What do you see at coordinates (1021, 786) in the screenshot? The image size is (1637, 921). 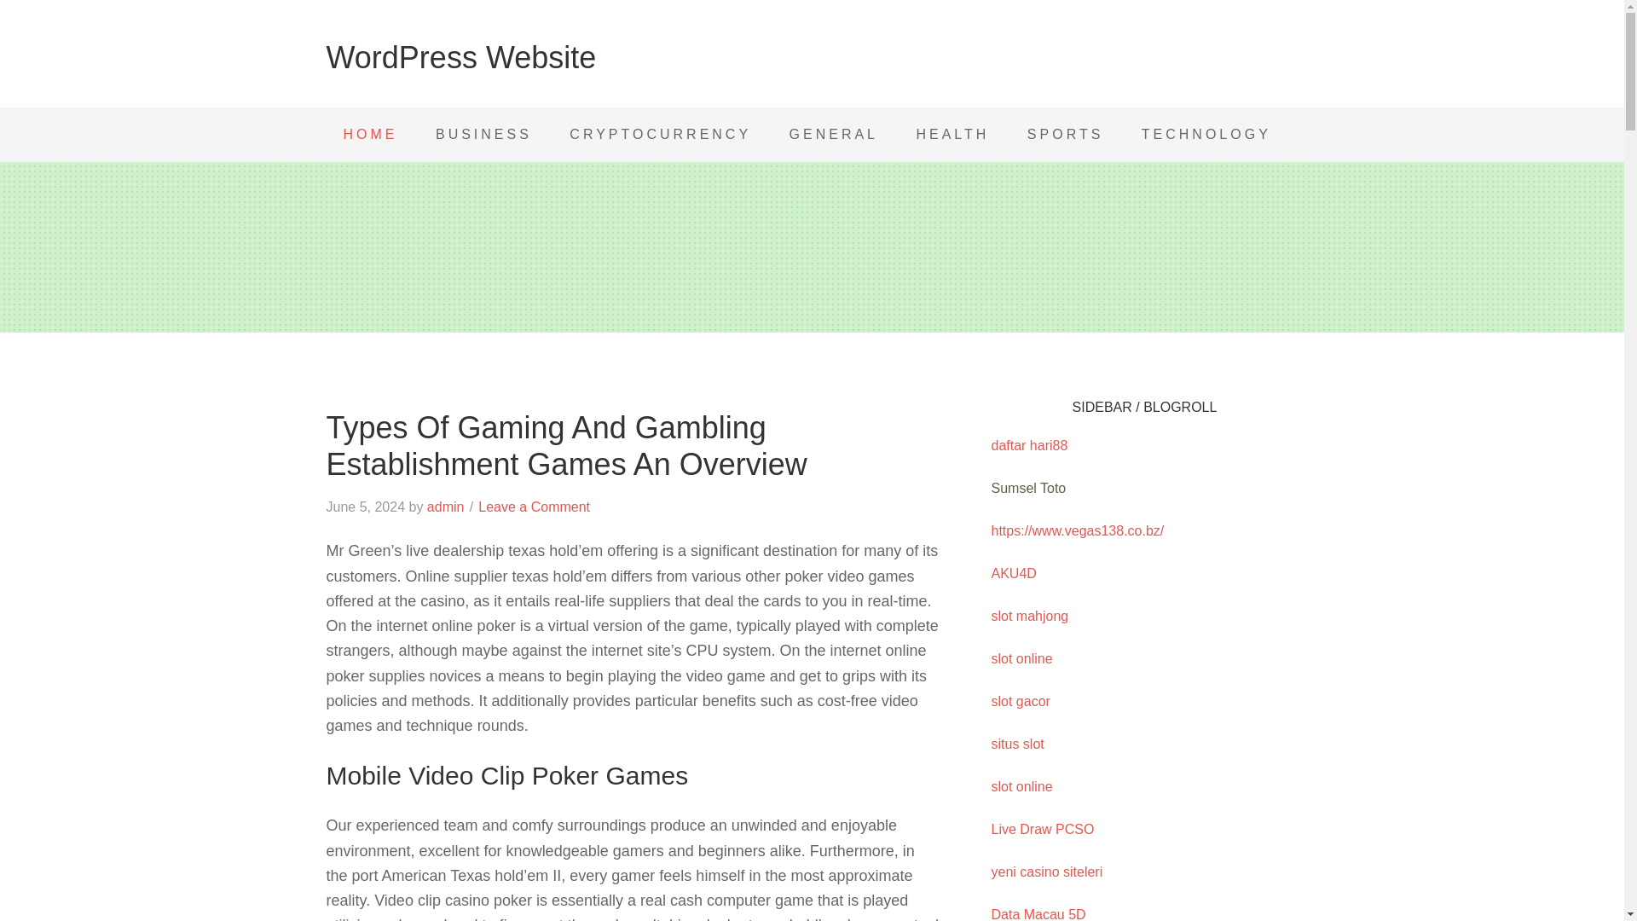 I see `slot online` at bounding box center [1021, 786].